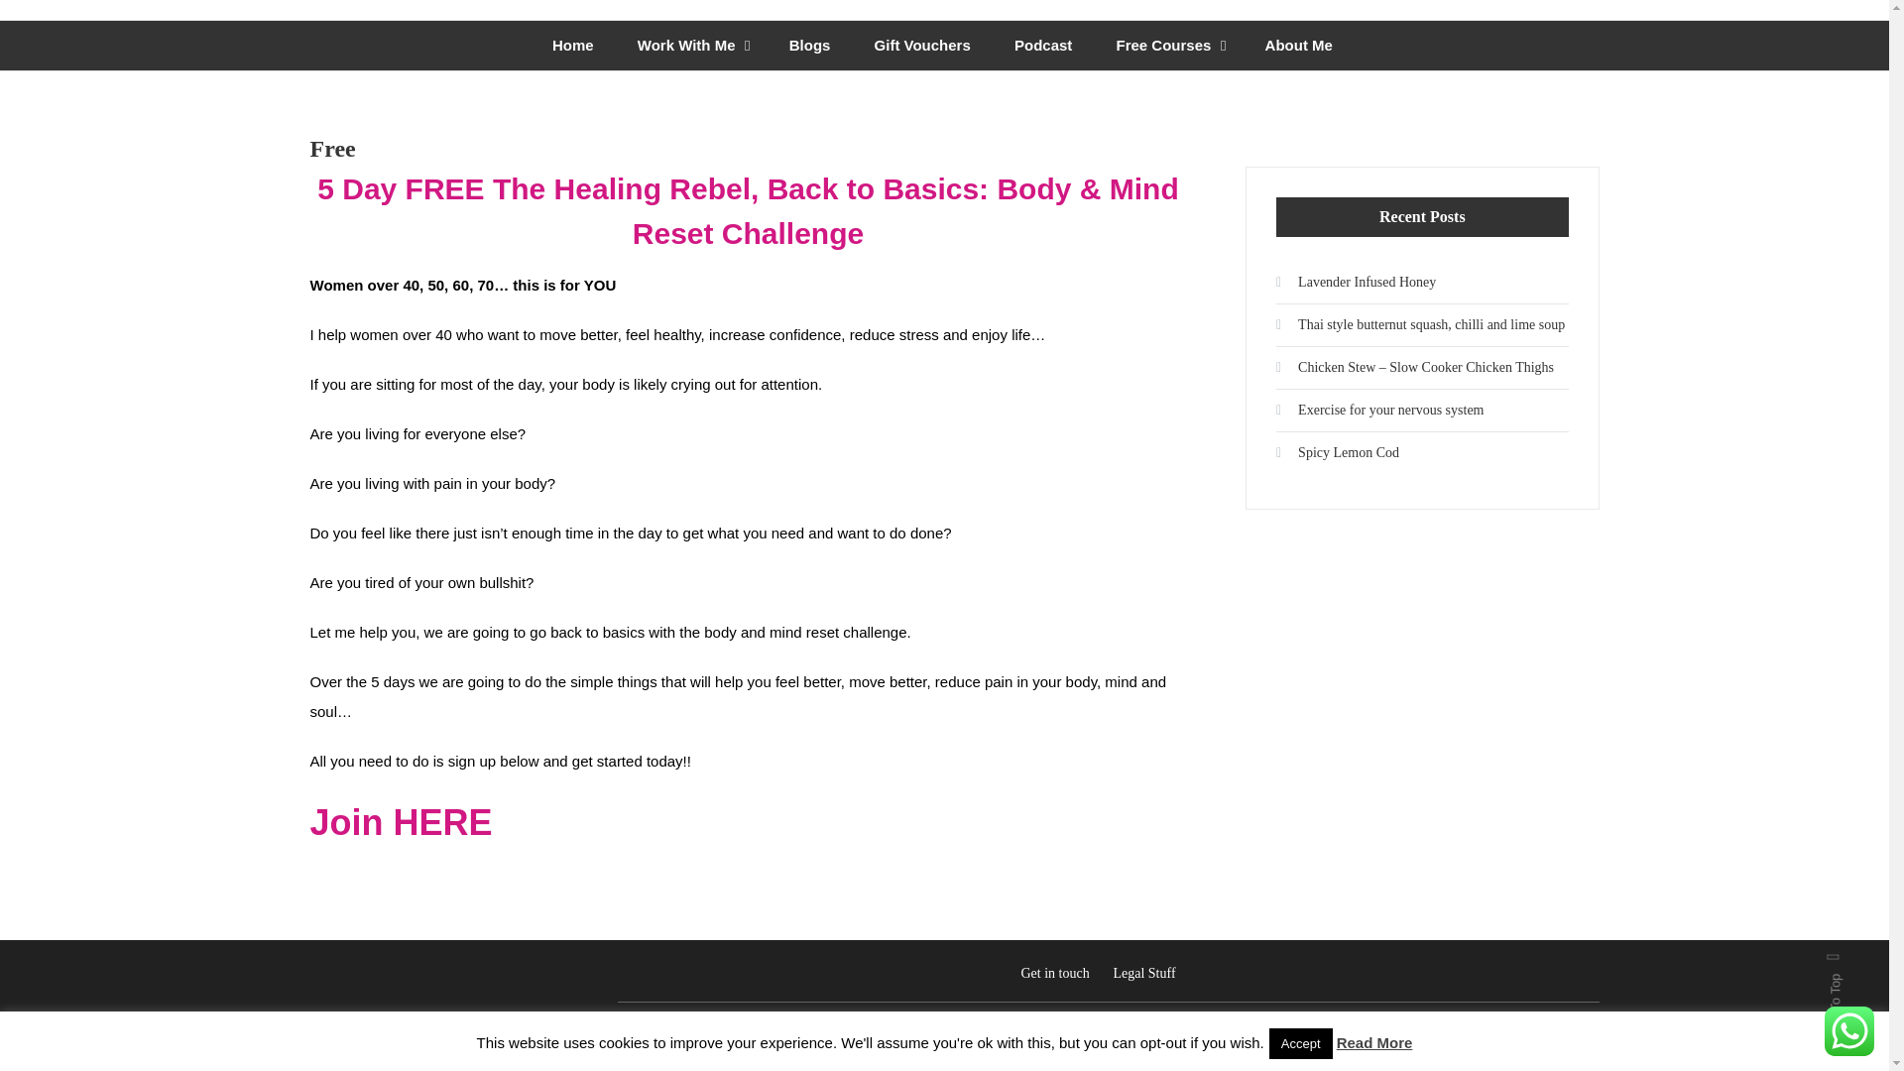 The image size is (1904, 1071). What do you see at coordinates (1355, 282) in the screenshot?
I see `Lavender Infused Honey` at bounding box center [1355, 282].